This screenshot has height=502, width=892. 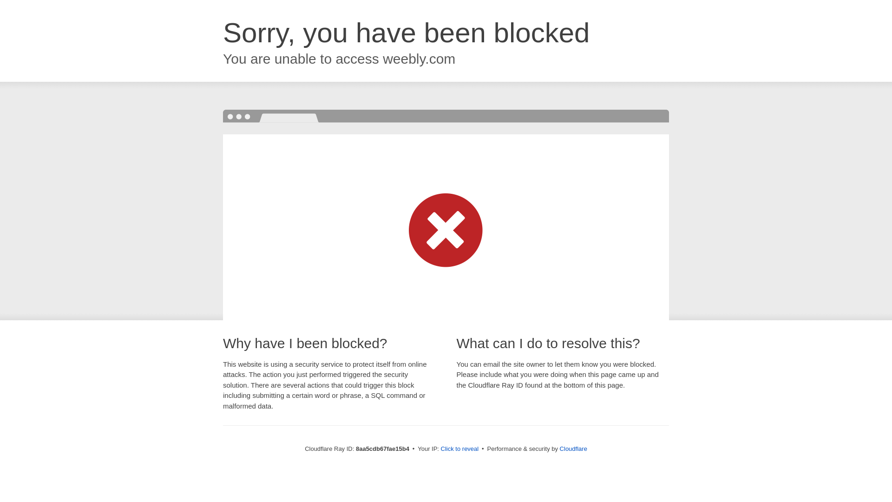 What do you see at coordinates (573, 449) in the screenshot?
I see `Cloudflare` at bounding box center [573, 449].